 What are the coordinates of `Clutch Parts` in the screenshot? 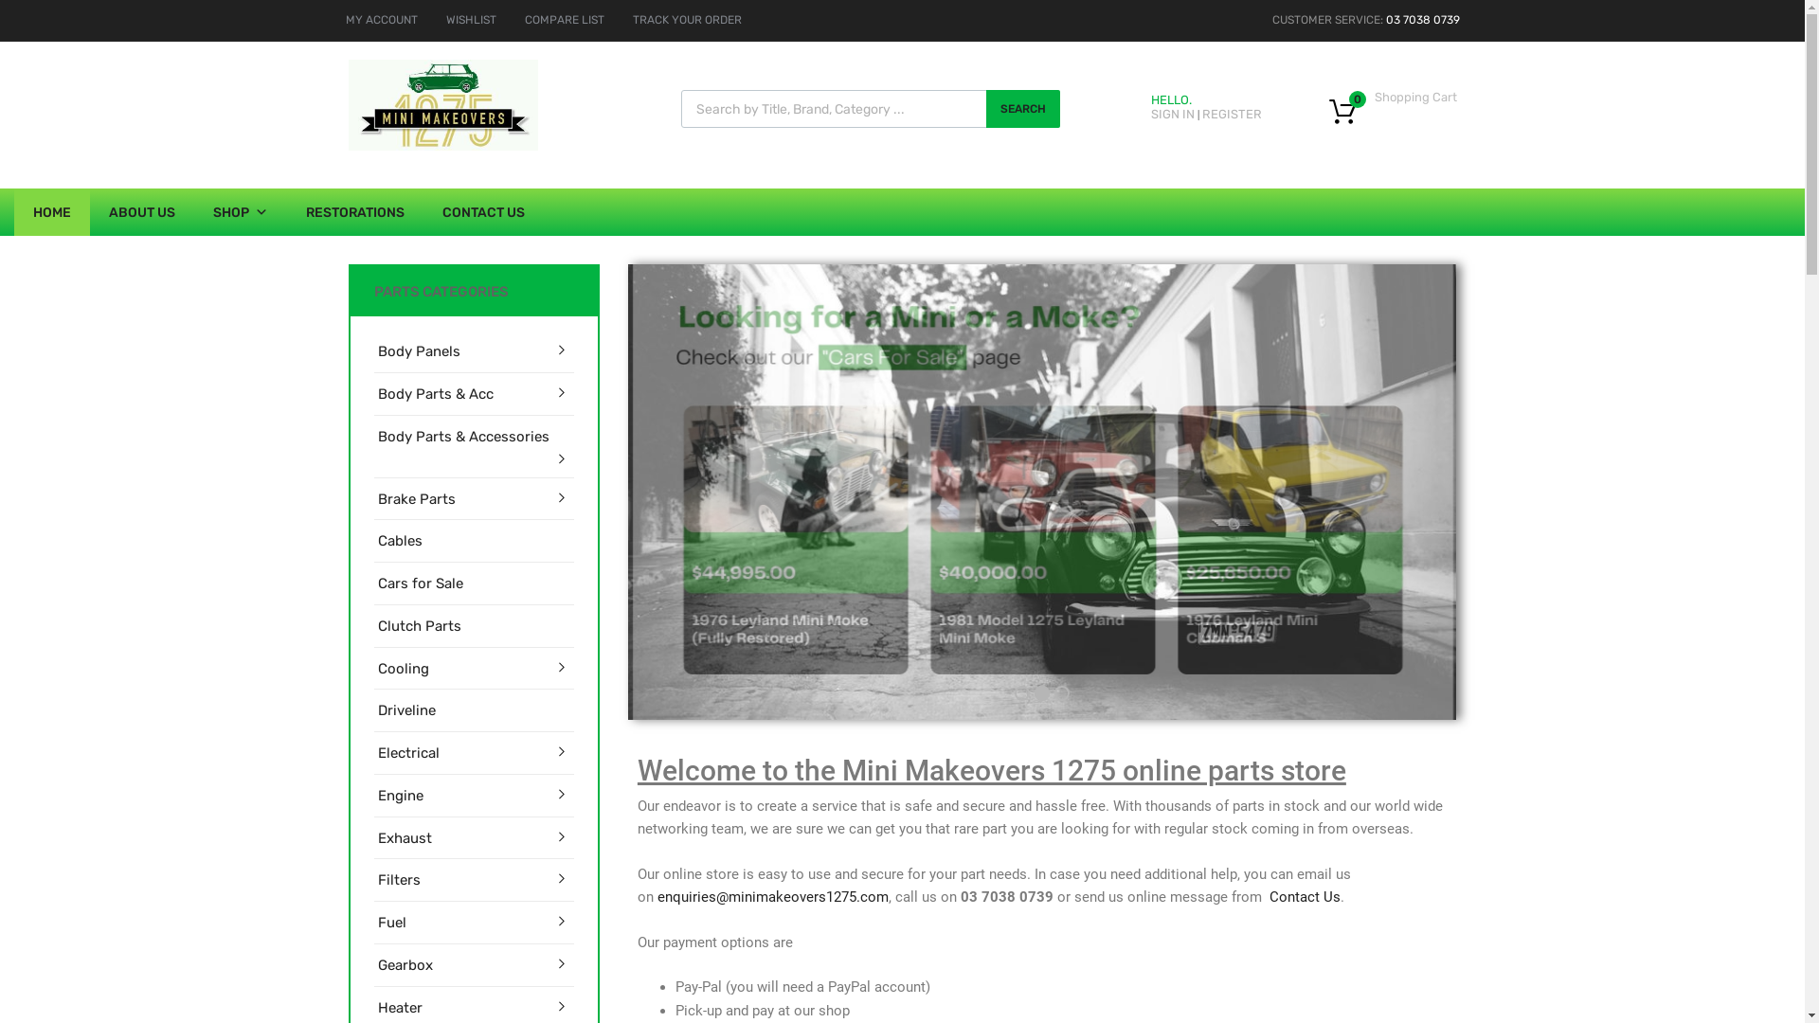 It's located at (419, 627).